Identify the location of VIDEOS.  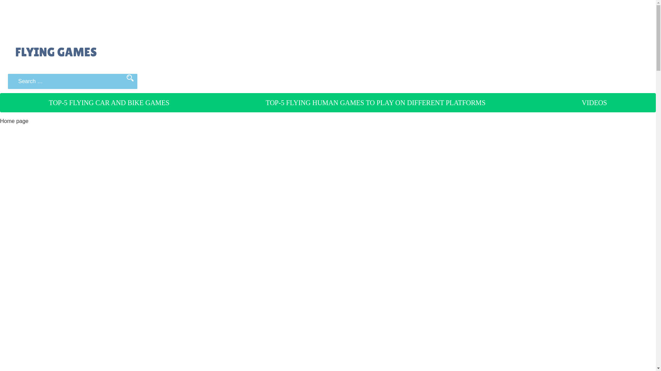
(594, 103).